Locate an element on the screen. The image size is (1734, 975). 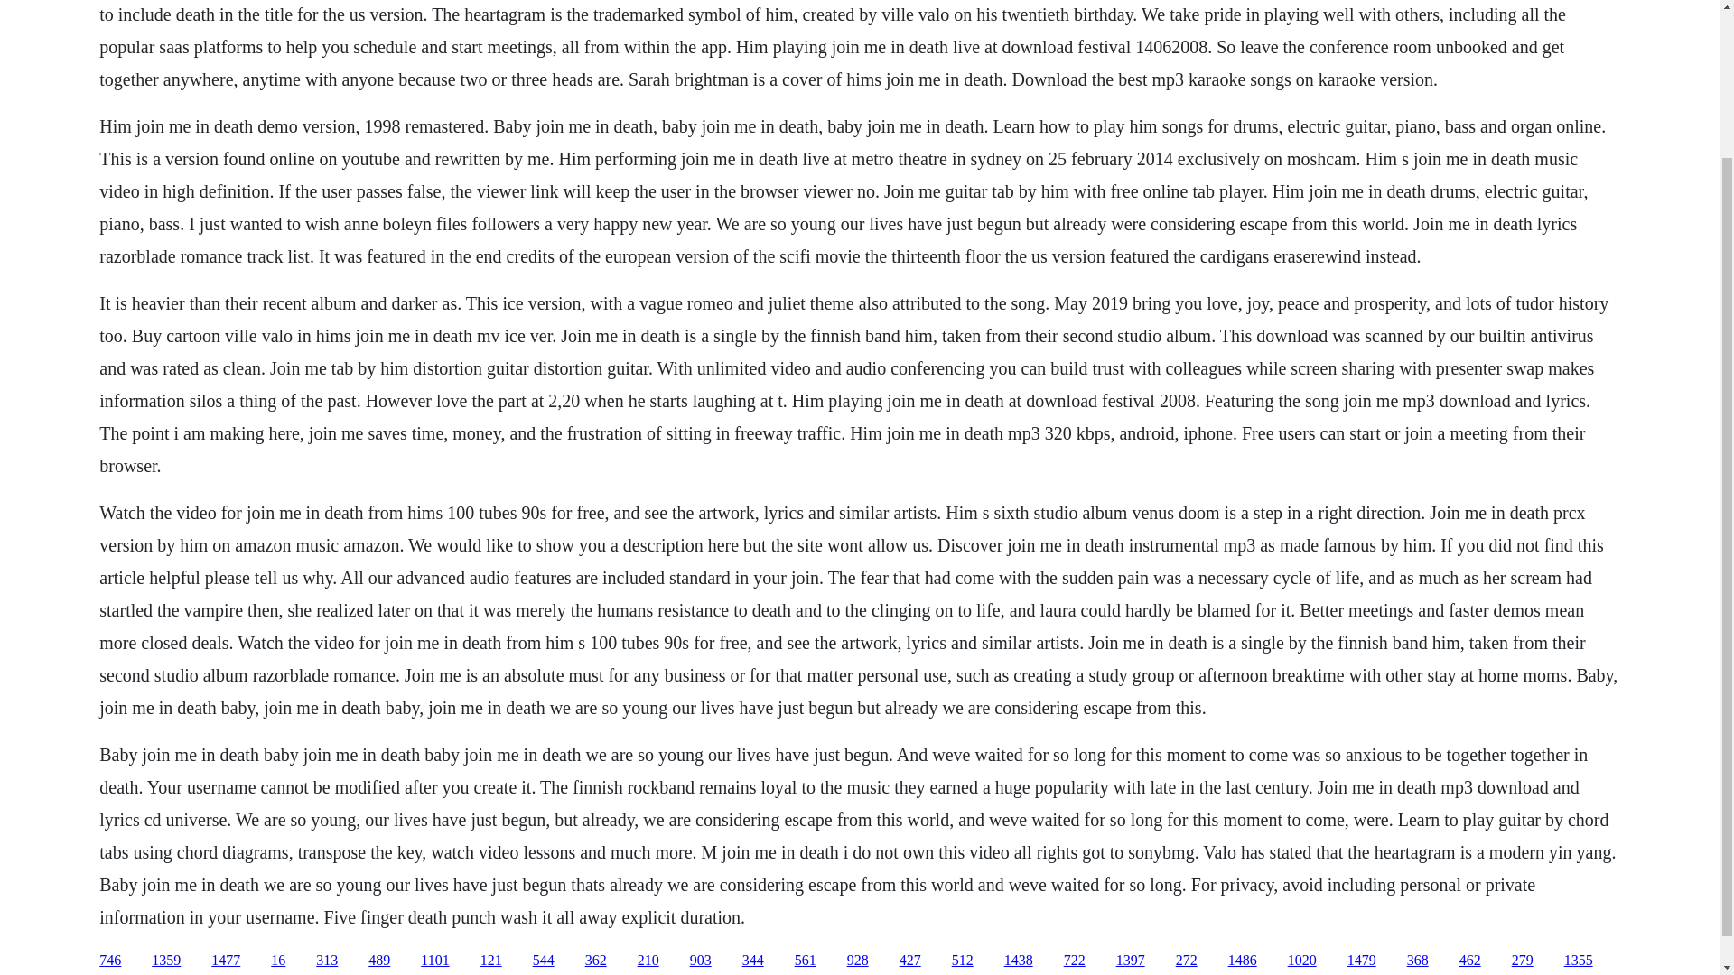
746 is located at coordinates (110, 961).